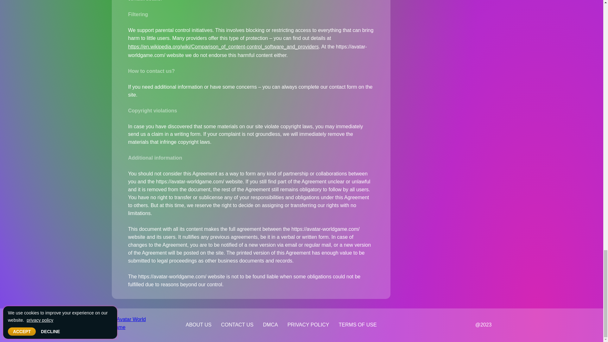 The height and width of the screenshot is (342, 608). I want to click on ABOUT US, so click(199, 324).